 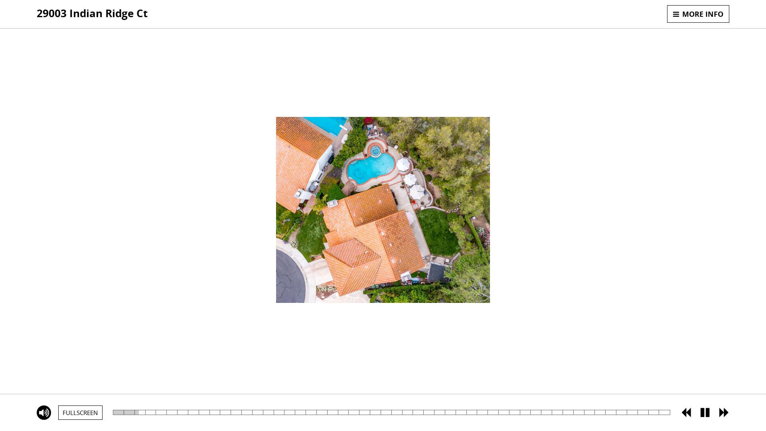 What do you see at coordinates (698, 14) in the screenshot?
I see `MORE INFO` at bounding box center [698, 14].